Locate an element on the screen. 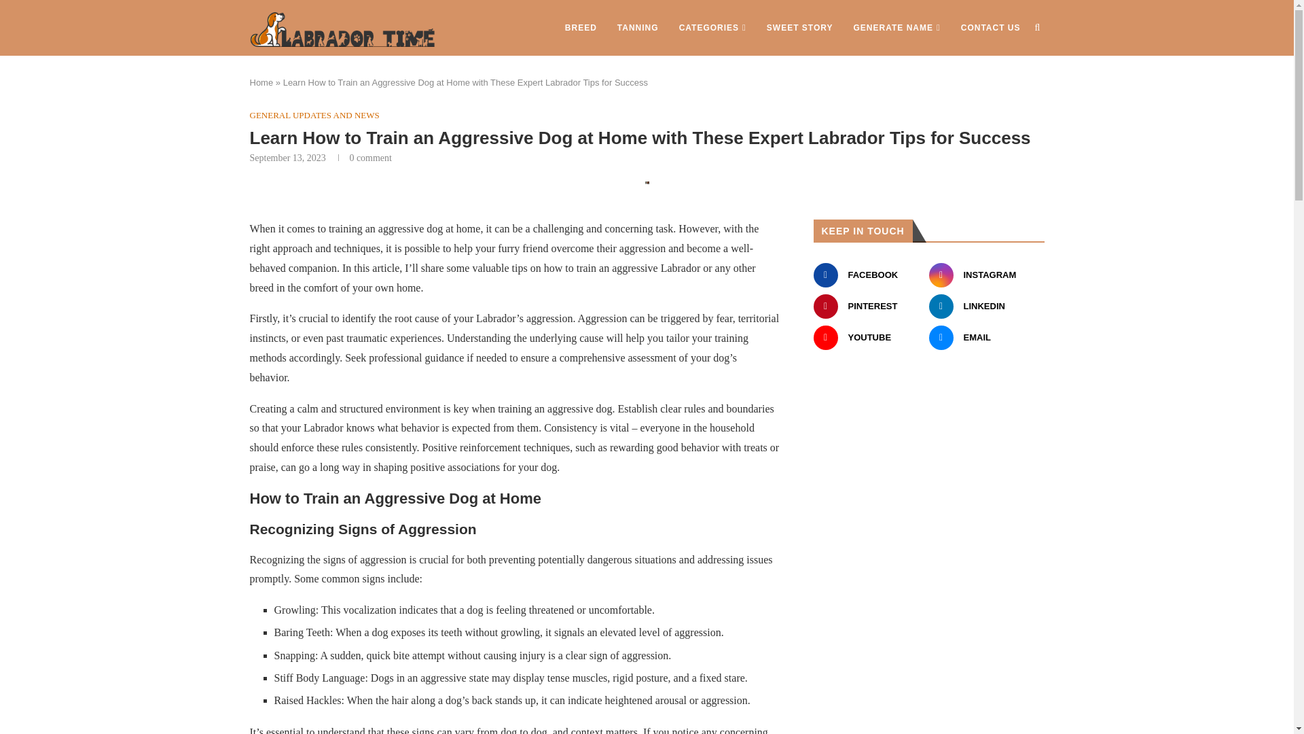 Image resolution: width=1304 pixels, height=734 pixels. GENERAL UPDATES AND NEWS is located at coordinates (314, 116).